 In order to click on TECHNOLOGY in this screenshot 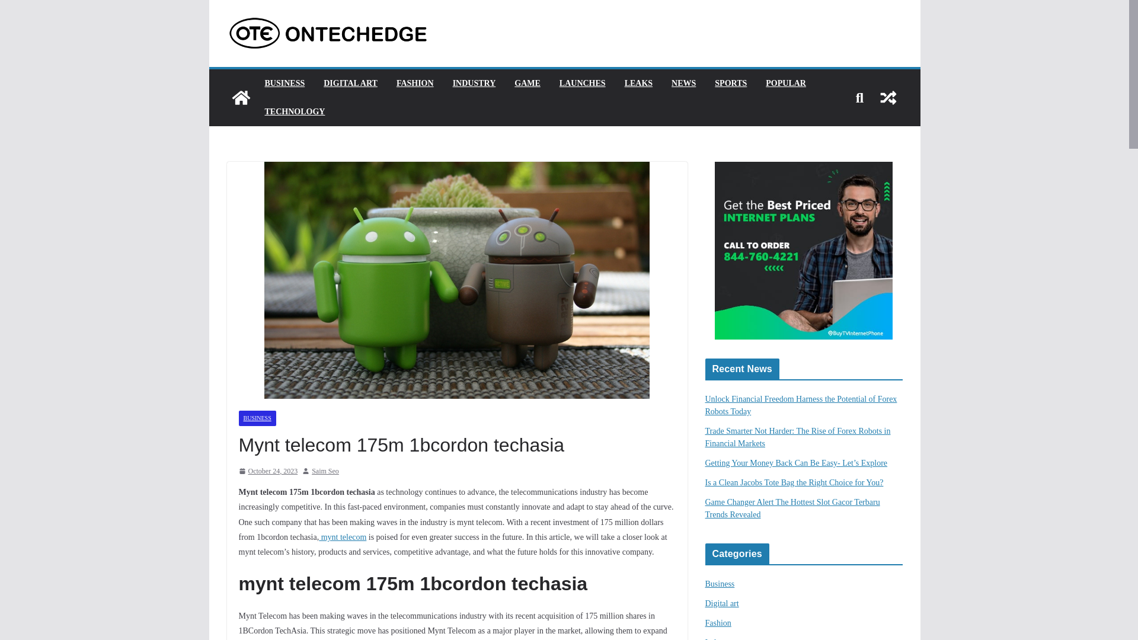, I will do `click(294, 111)`.